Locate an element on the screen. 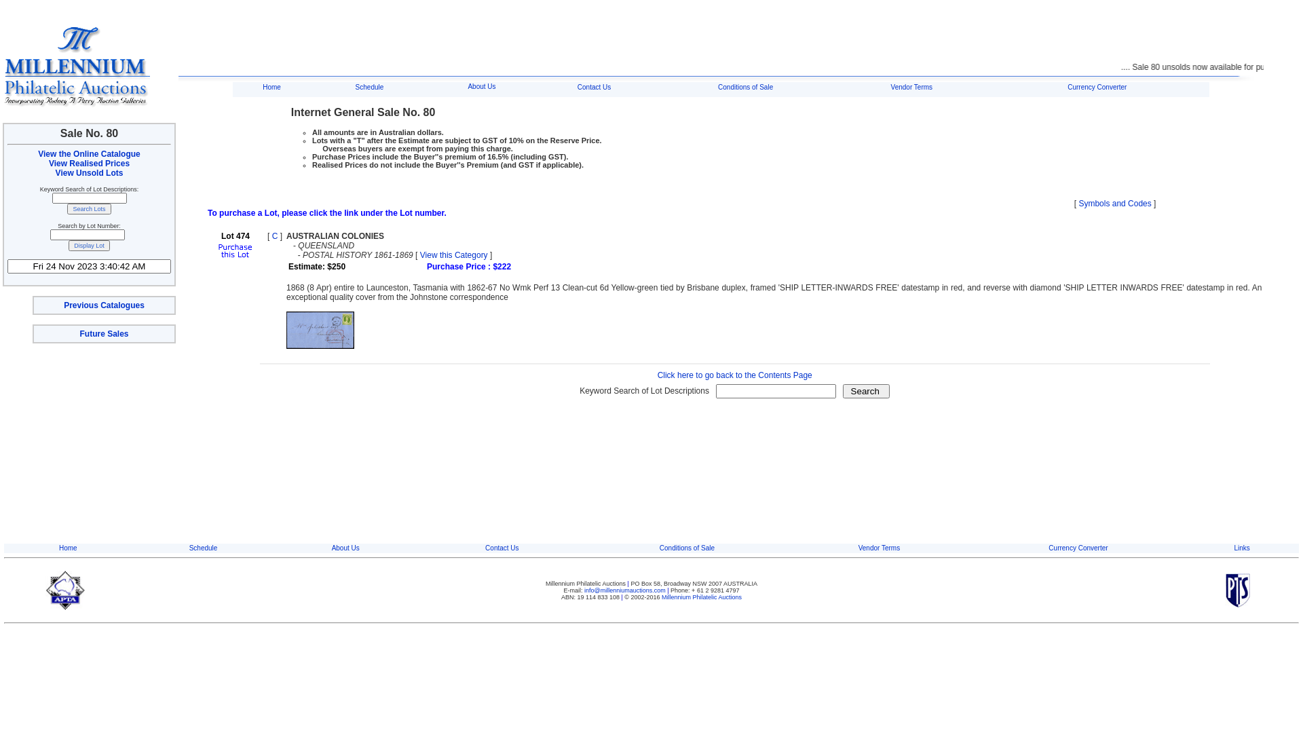  Conditions of Sale is located at coordinates (745, 87).